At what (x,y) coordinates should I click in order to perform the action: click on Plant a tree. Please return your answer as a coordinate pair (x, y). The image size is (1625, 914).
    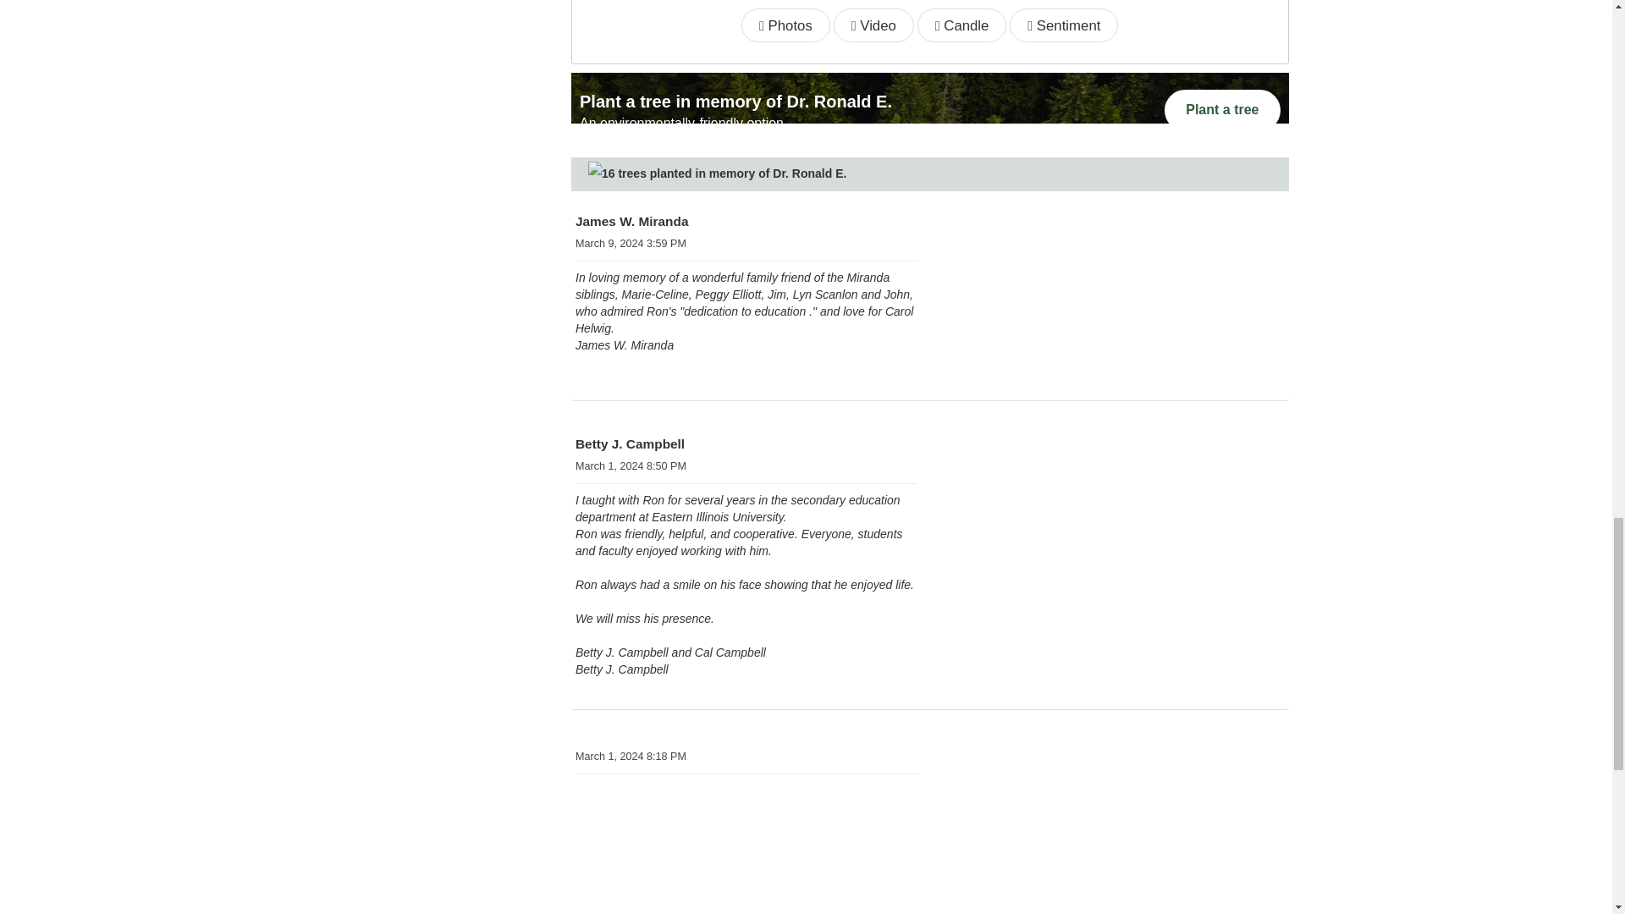
    Looking at the image, I should click on (1113, 862).